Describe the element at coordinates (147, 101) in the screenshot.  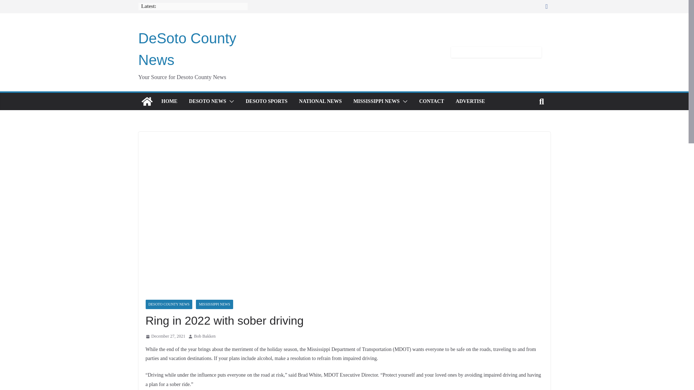
I see `DeSoto County News` at that location.